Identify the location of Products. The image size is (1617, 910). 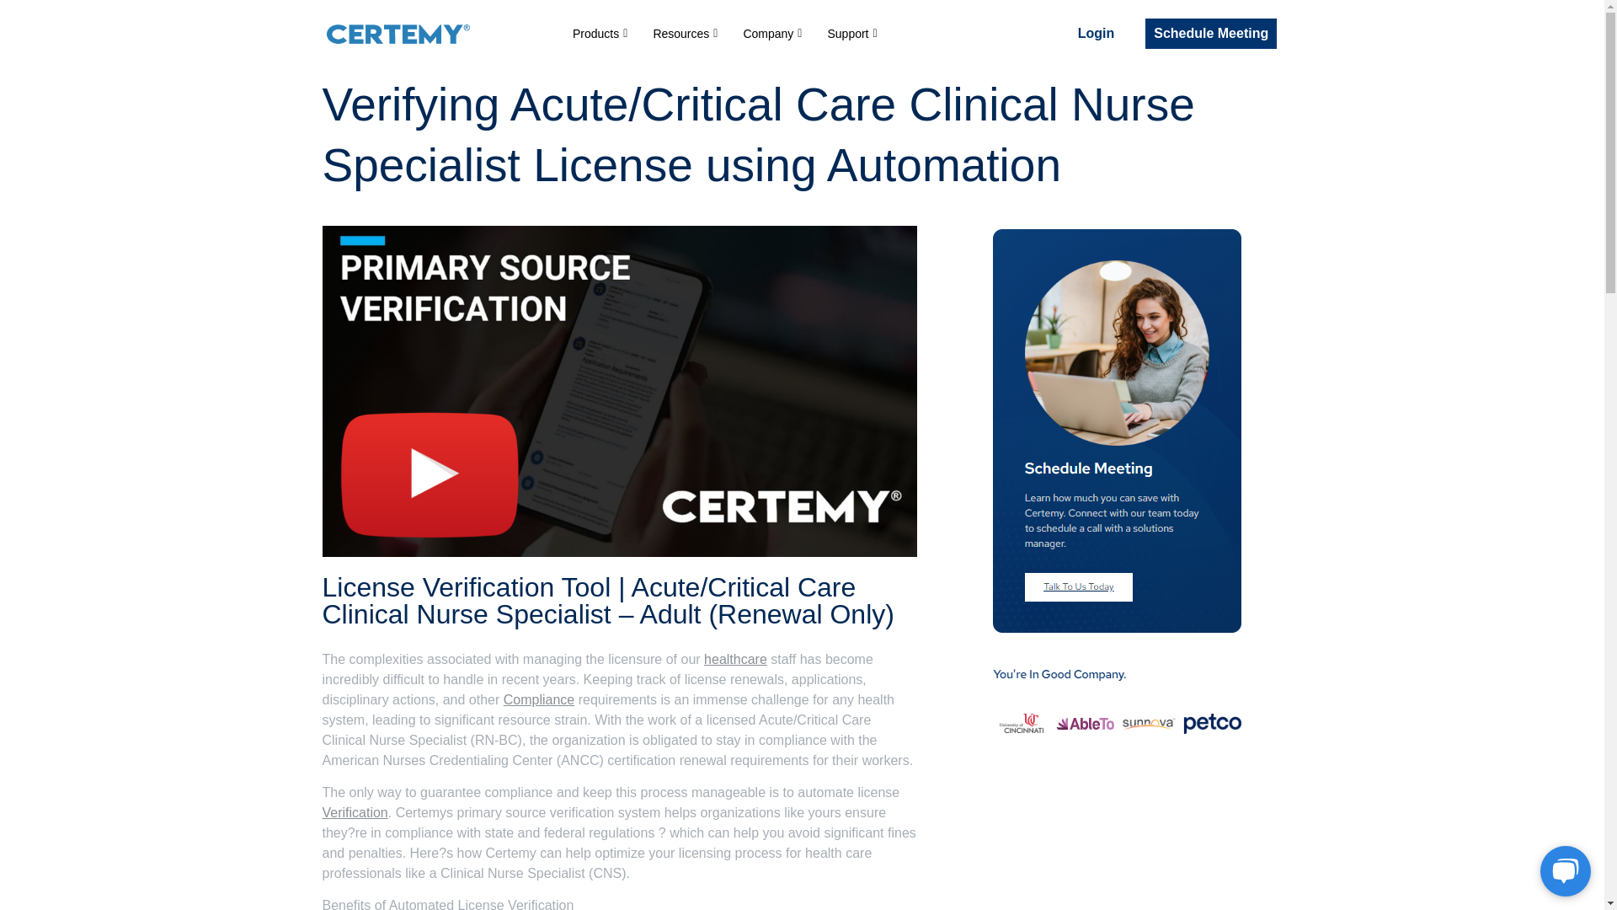
(600, 34).